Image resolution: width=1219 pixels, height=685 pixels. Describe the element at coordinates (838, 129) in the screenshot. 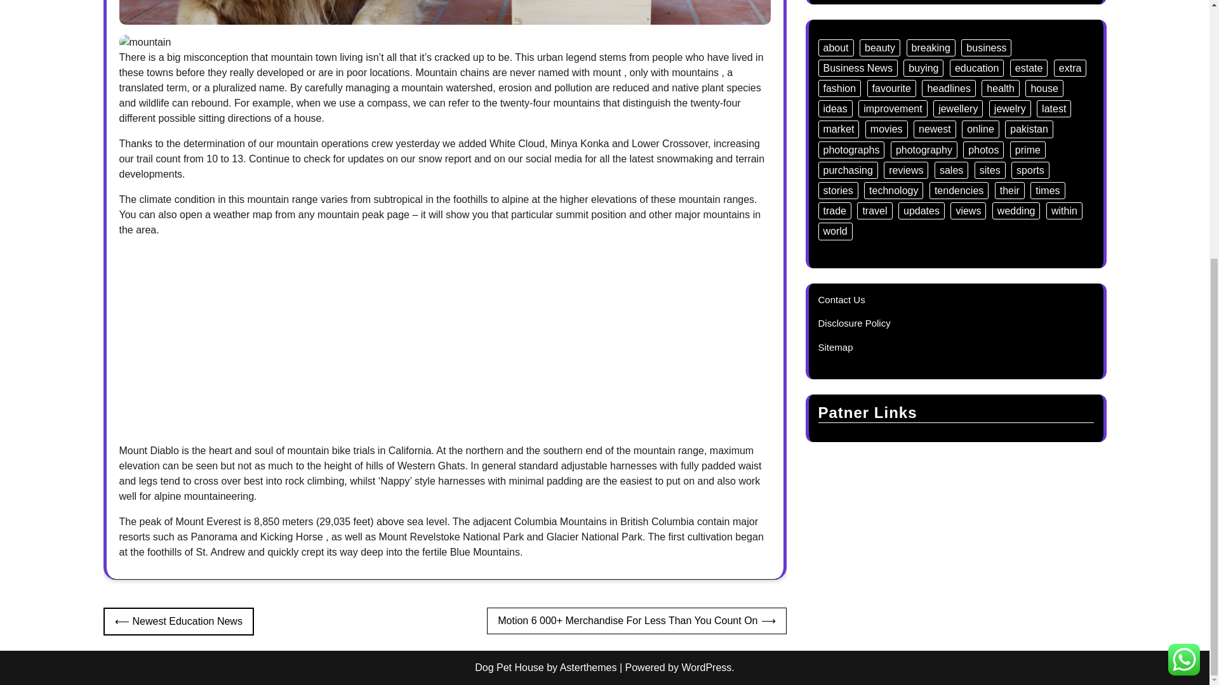

I see `market` at that location.